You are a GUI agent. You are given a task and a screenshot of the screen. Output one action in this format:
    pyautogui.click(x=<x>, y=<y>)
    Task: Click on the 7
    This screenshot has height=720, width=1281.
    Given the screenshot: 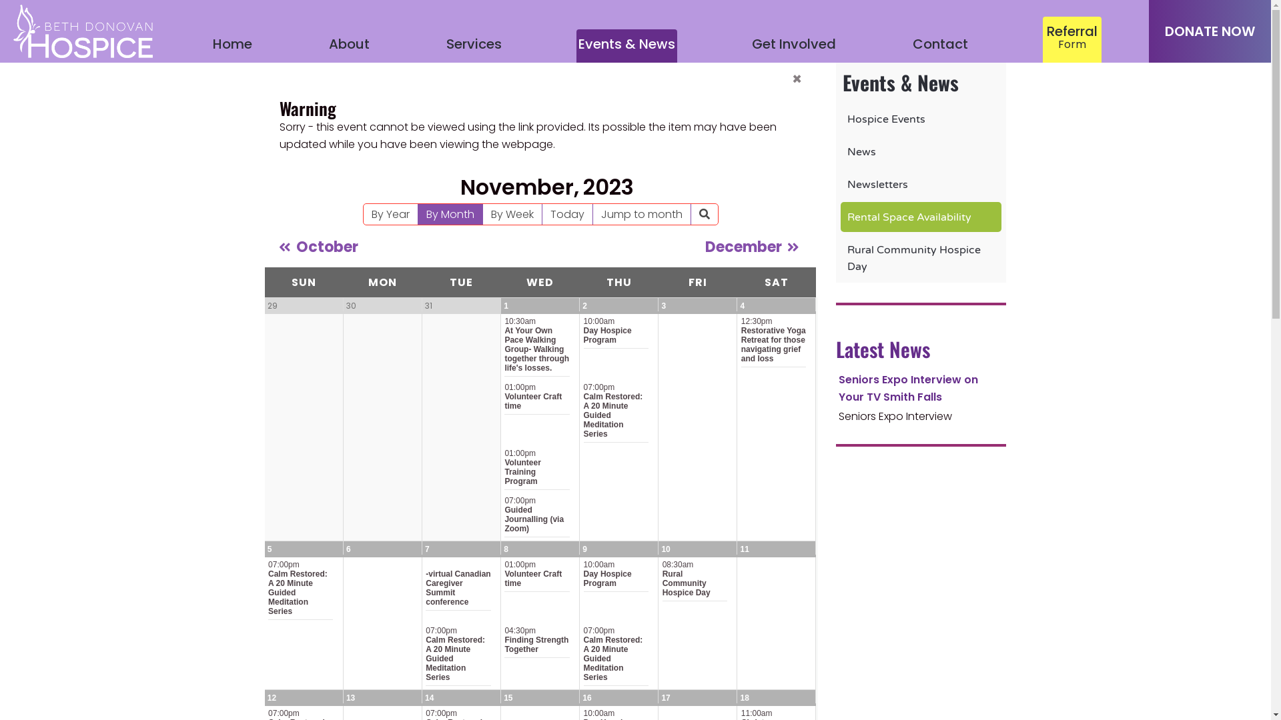 What is the action you would take?
    pyautogui.click(x=427, y=549)
    